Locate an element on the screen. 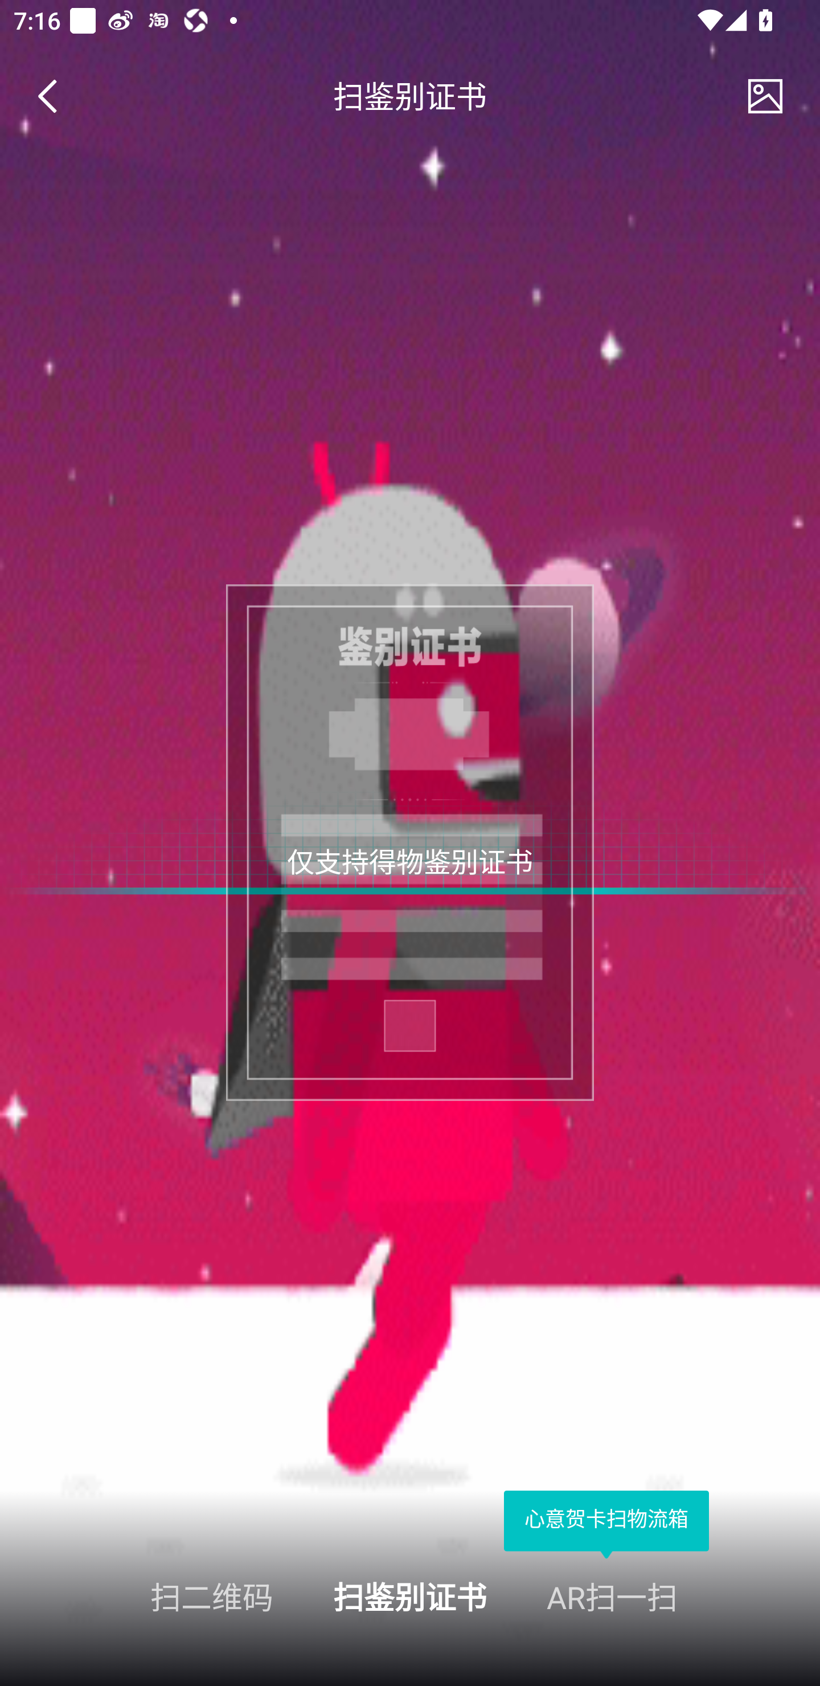 This screenshot has width=820, height=1686.  is located at coordinates (55, 97).